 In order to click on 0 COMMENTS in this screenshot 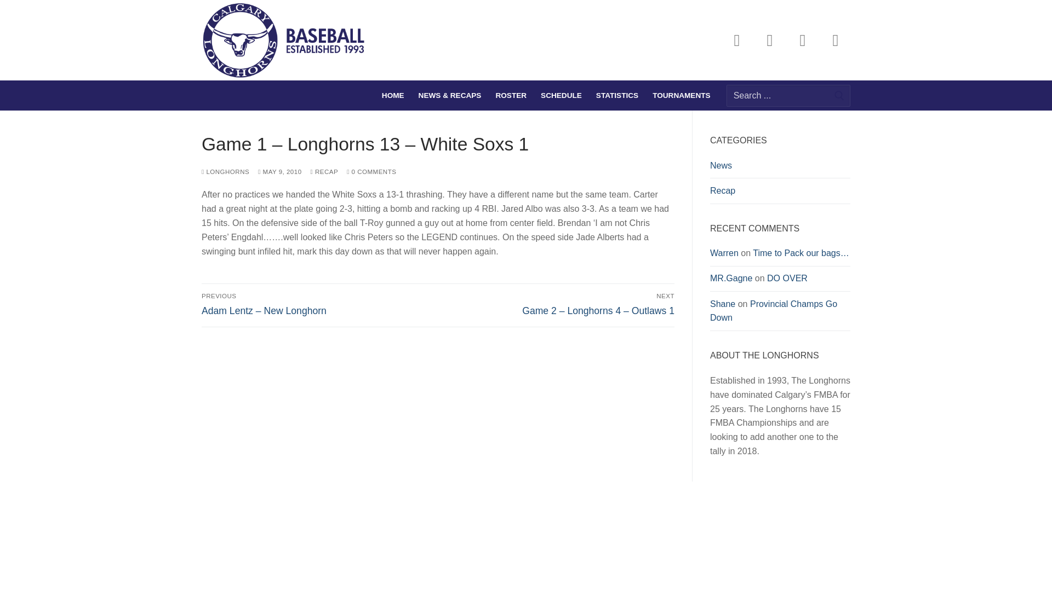, I will do `click(371, 171)`.